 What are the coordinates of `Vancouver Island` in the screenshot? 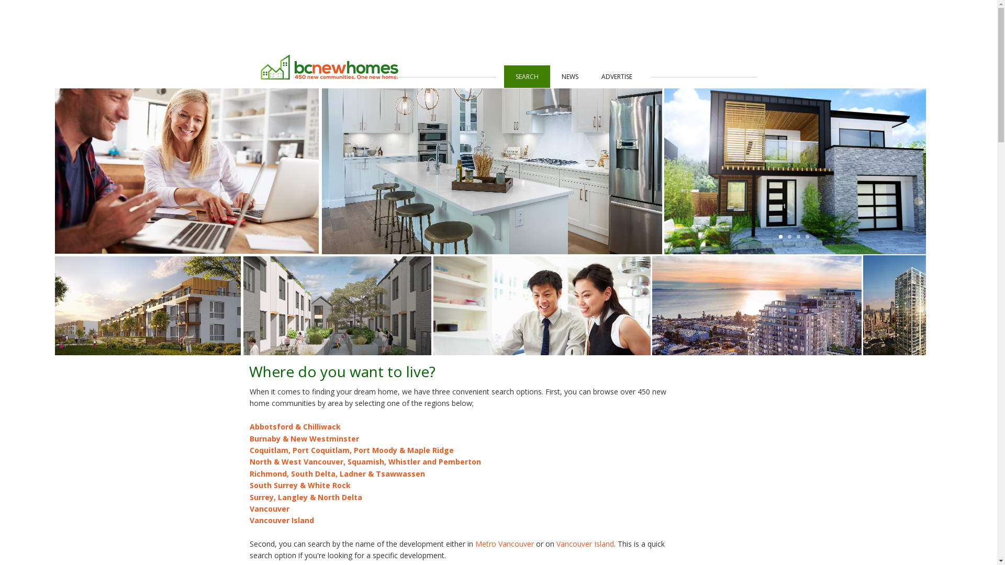 It's located at (282, 520).